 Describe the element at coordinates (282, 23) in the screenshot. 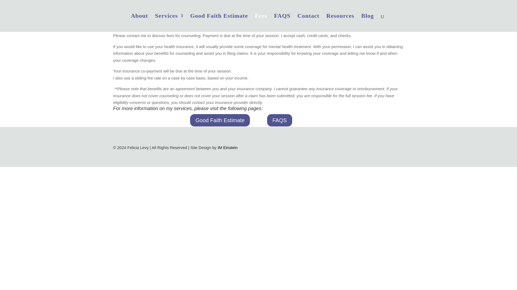

I see `FAQS` at that location.